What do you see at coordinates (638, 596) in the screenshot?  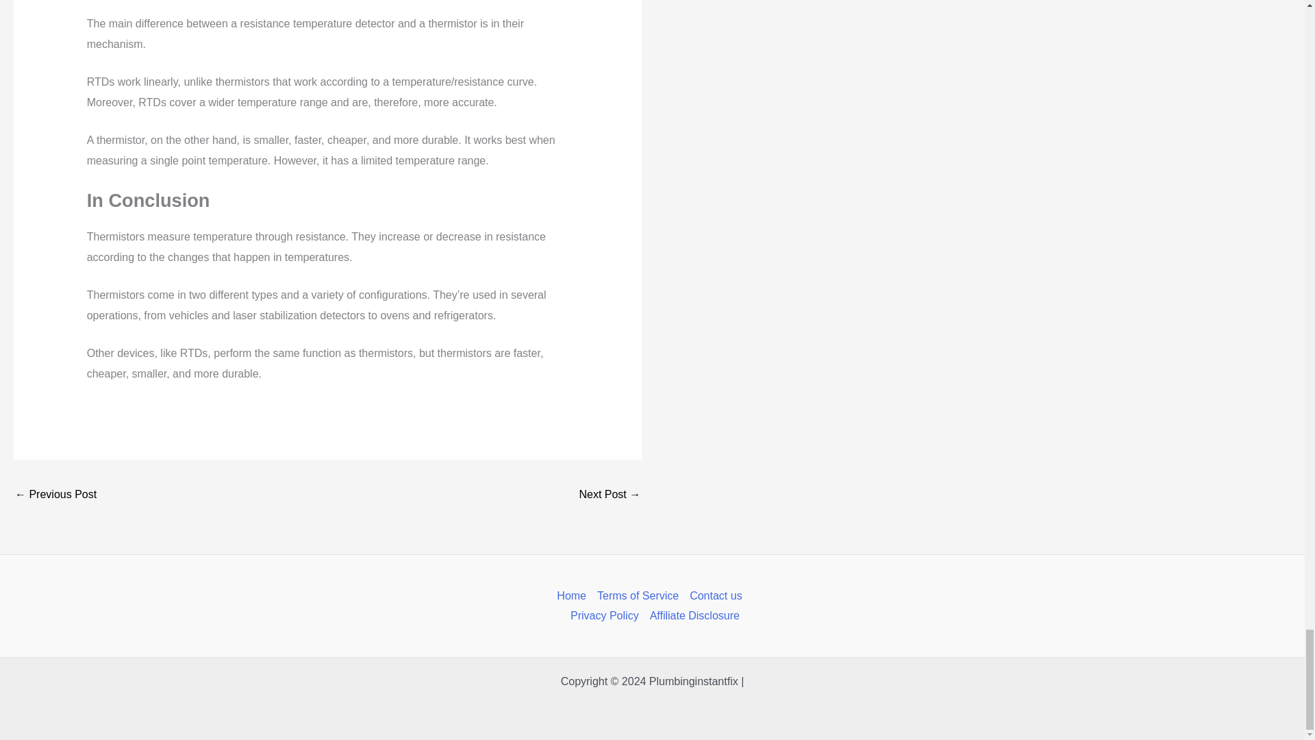 I see `Terms of Service` at bounding box center [638, 596].